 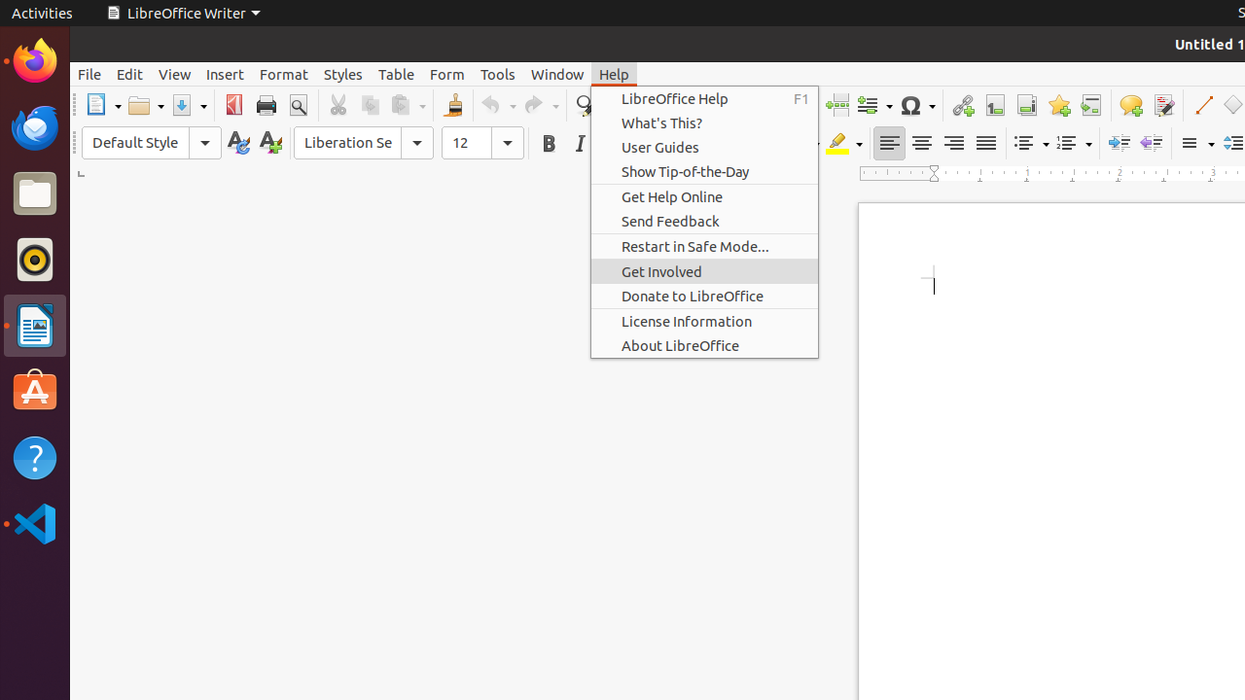 What do you see at coordinates (615, 74) in the screenshot?
I see `Help` at bounding box center [615, 74].